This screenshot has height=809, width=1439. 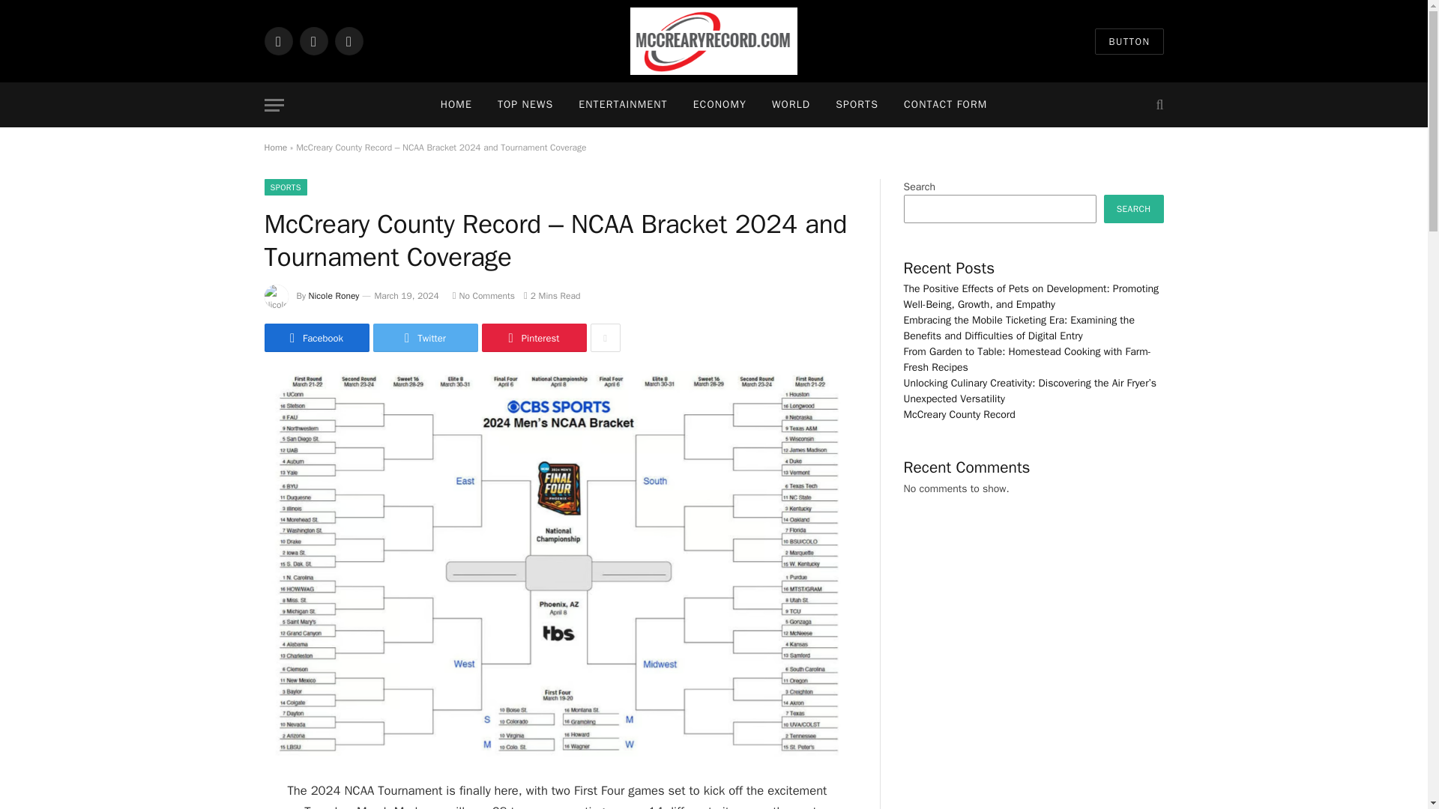 What do you see at coordinates (714, 41) in the screenshot?
I see `McCreary County Record` at bounding box center [714, 41].